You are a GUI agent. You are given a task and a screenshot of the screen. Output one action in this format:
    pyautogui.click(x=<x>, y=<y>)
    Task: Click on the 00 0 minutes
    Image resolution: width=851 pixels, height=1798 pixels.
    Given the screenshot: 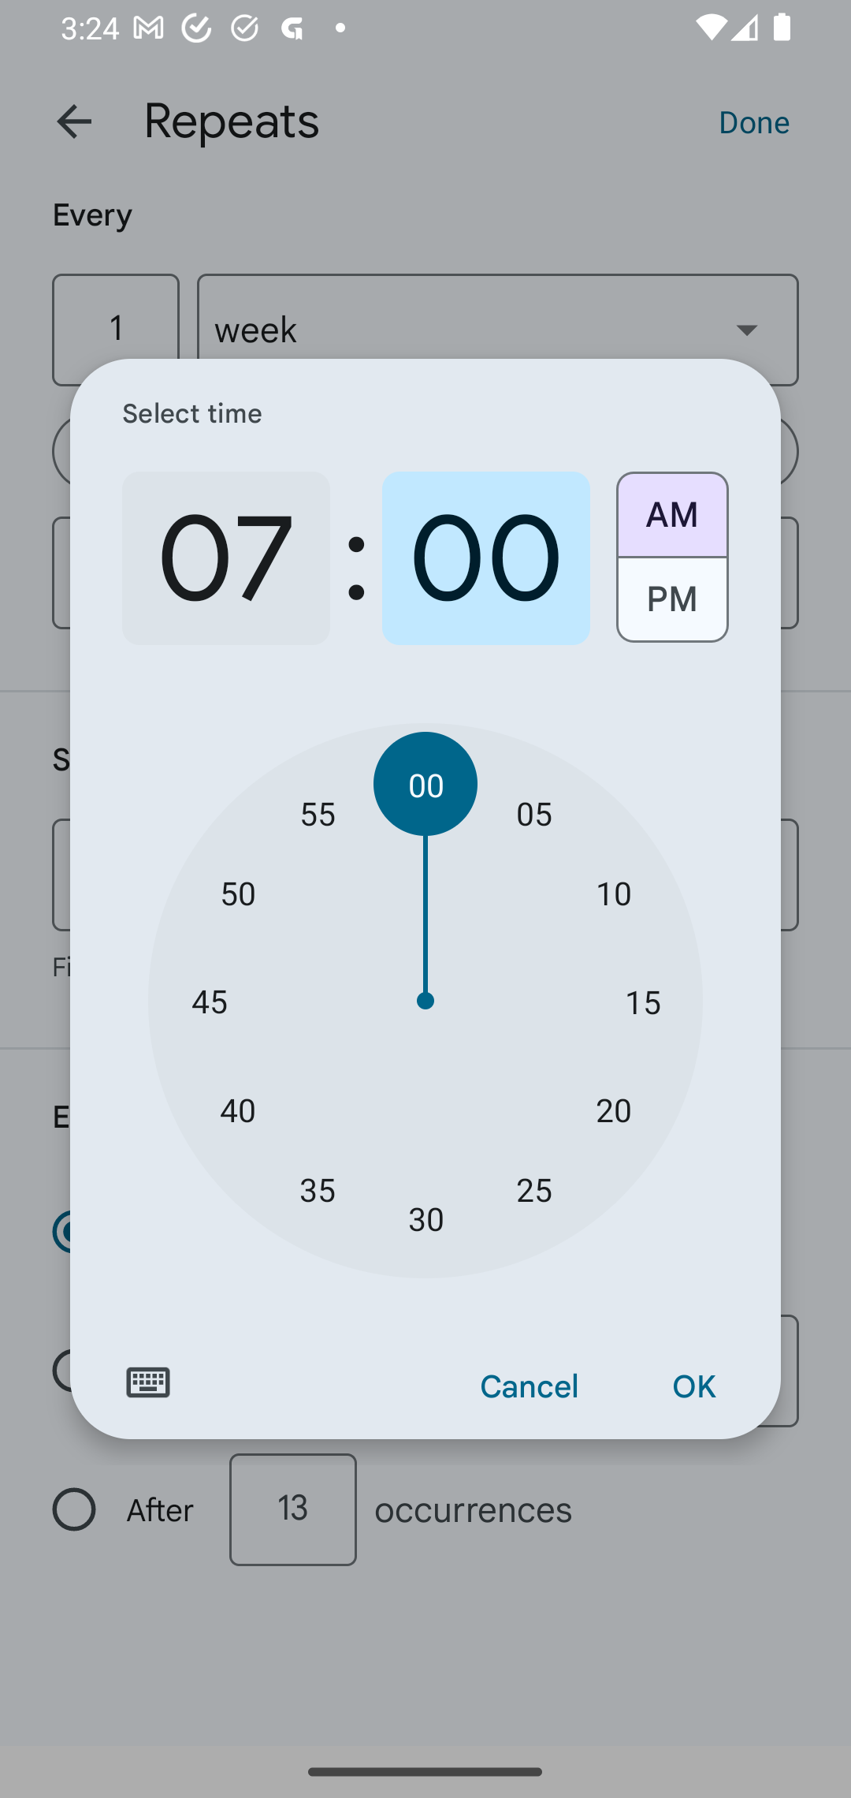 What is the action you would take?
    pyautogui.click(x=485, y=558)
    